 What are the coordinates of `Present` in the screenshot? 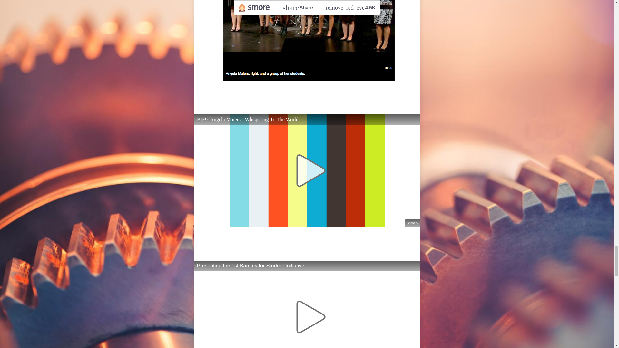 It's located at (367, 93).